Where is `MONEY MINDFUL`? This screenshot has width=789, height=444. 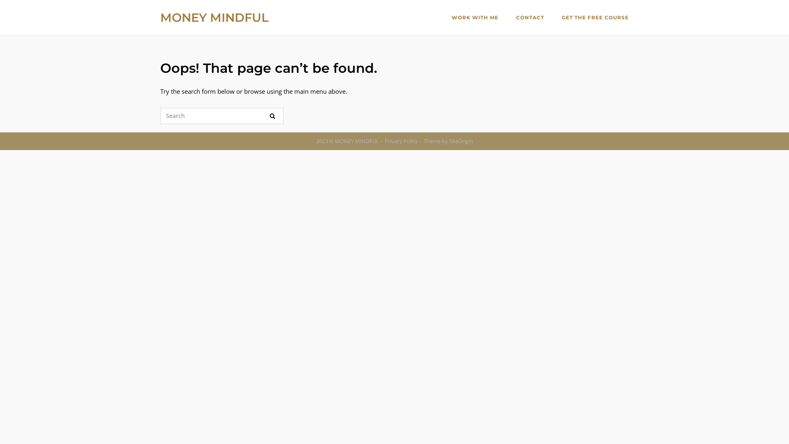
MONEY MINDFUL is located at coordinates (215, 17).